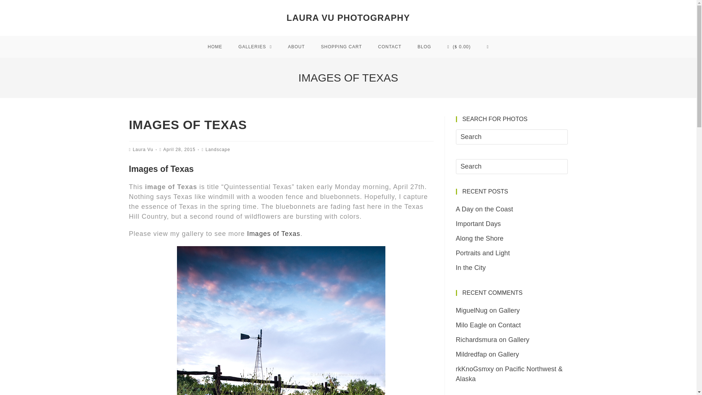  Describe the element at coordinates (273, 233) in the screenshot. I see `Texas landscape photography` at that location.